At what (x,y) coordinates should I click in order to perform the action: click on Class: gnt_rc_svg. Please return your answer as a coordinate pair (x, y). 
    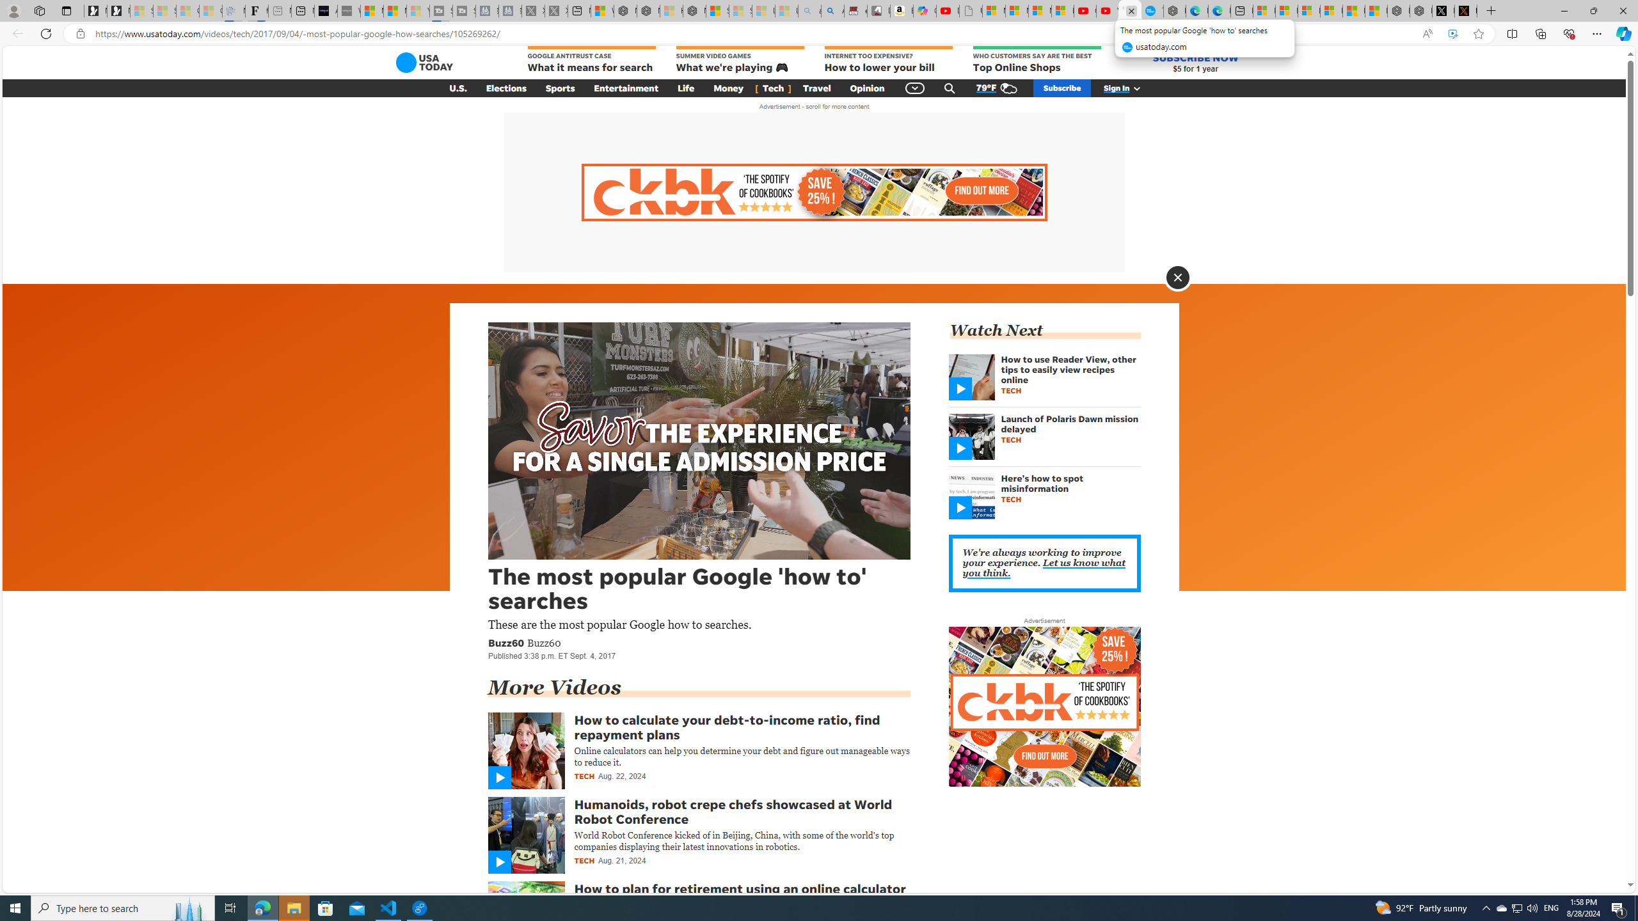
    Looking at the image, I should click on (960, 508).